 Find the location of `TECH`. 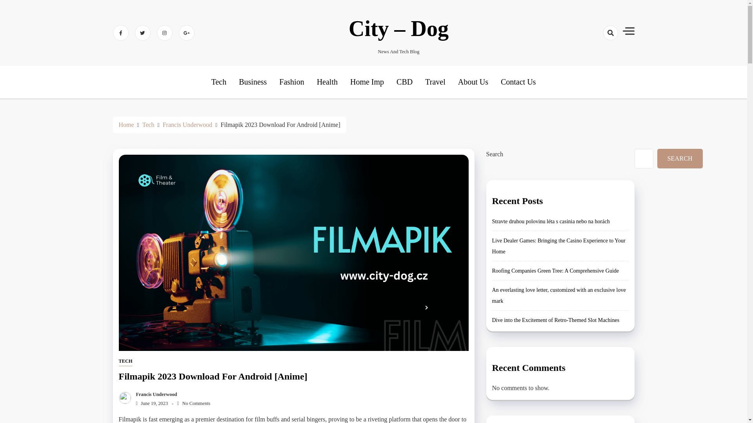

TECH is located at coordinates (125, 362).